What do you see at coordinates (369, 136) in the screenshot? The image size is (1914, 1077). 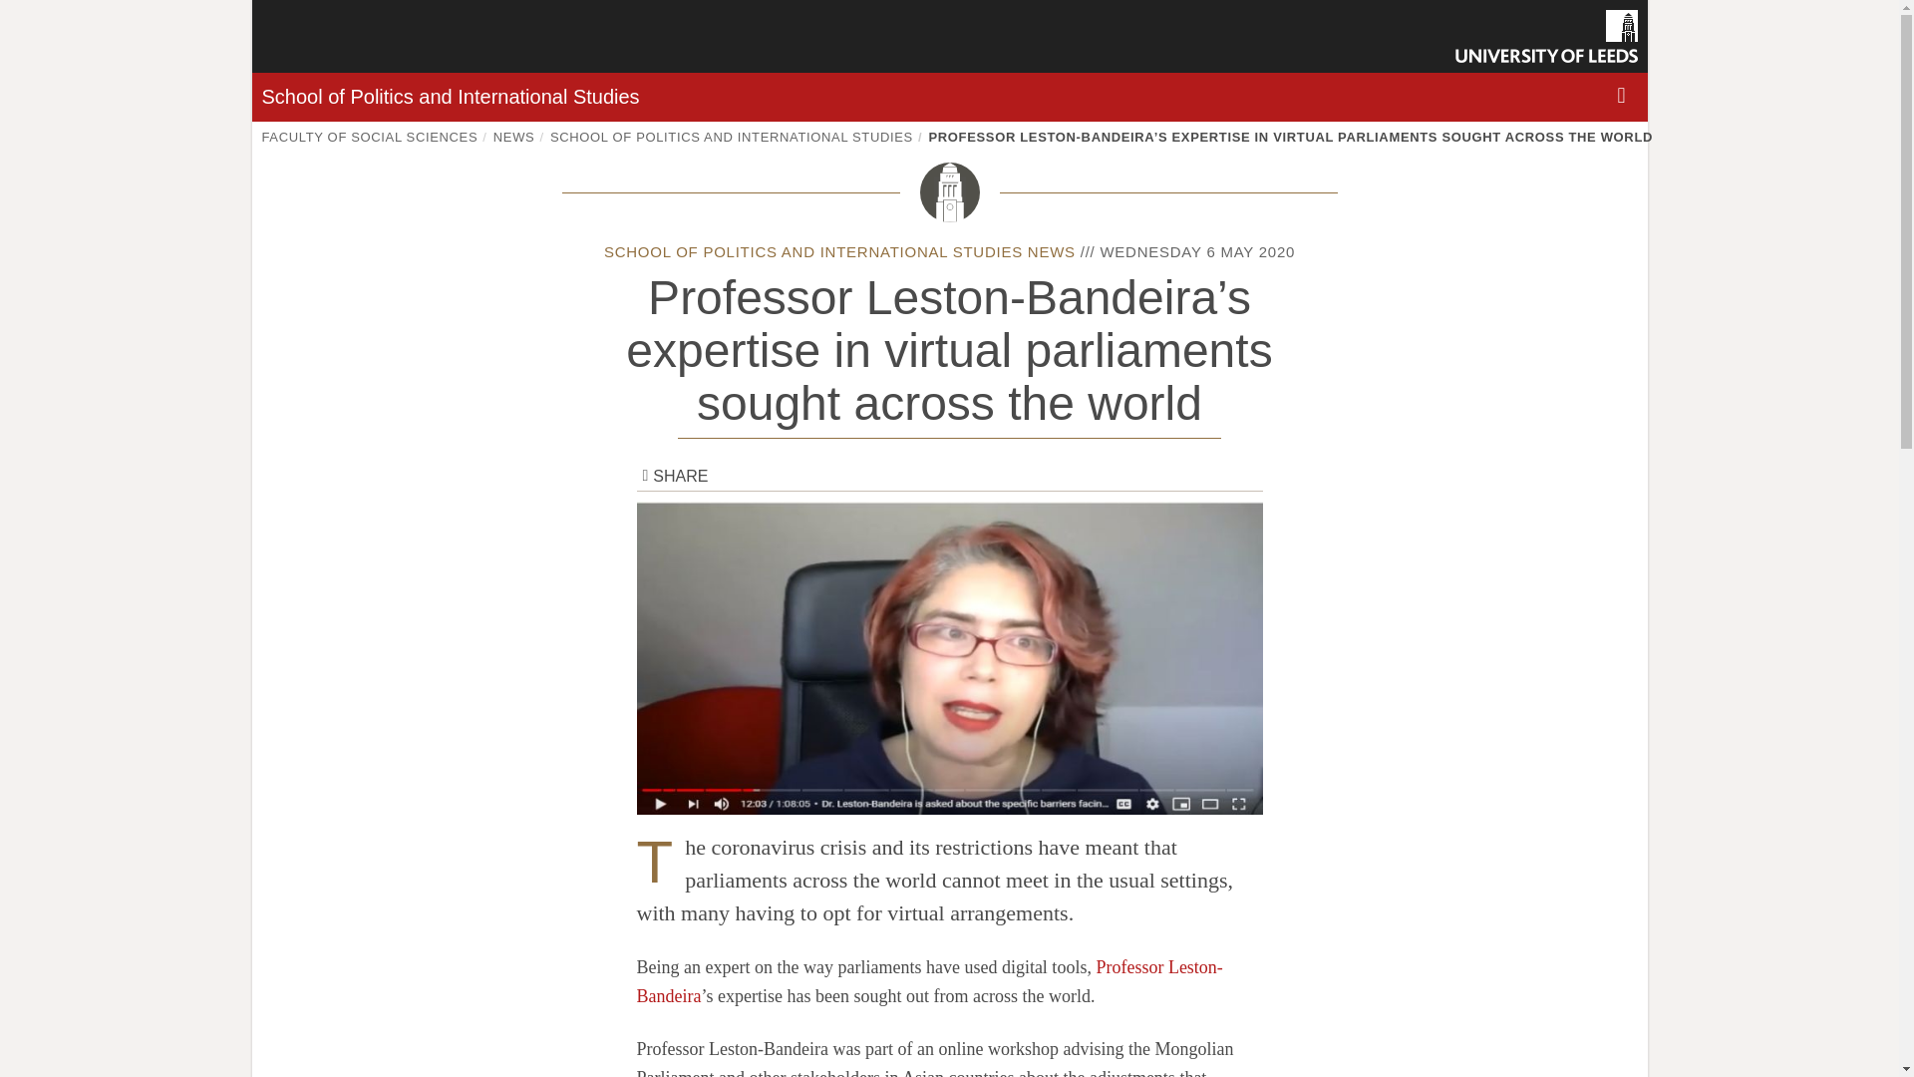 I see `FACULTY OF SOCIAL SCIENCES` at bounding box center [369, 136].